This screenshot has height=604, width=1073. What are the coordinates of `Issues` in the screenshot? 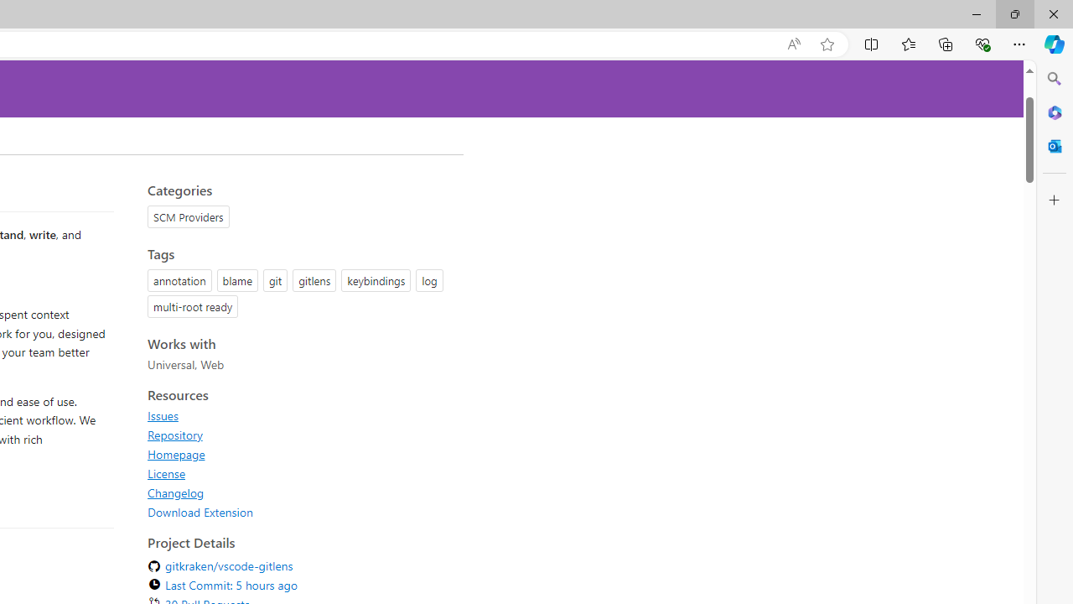 It's located at (163, 415).